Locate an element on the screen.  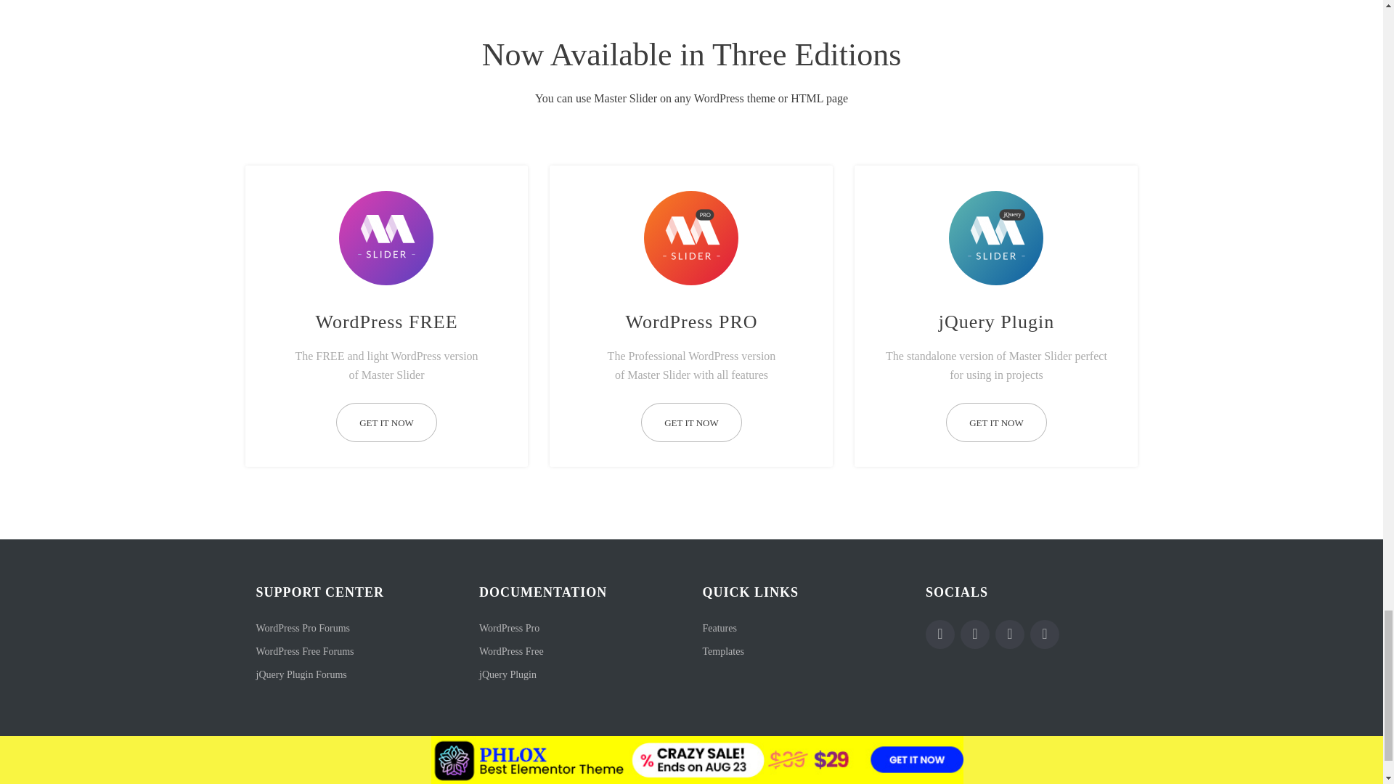
Logo-e1 is located at coordinates (386, 234).